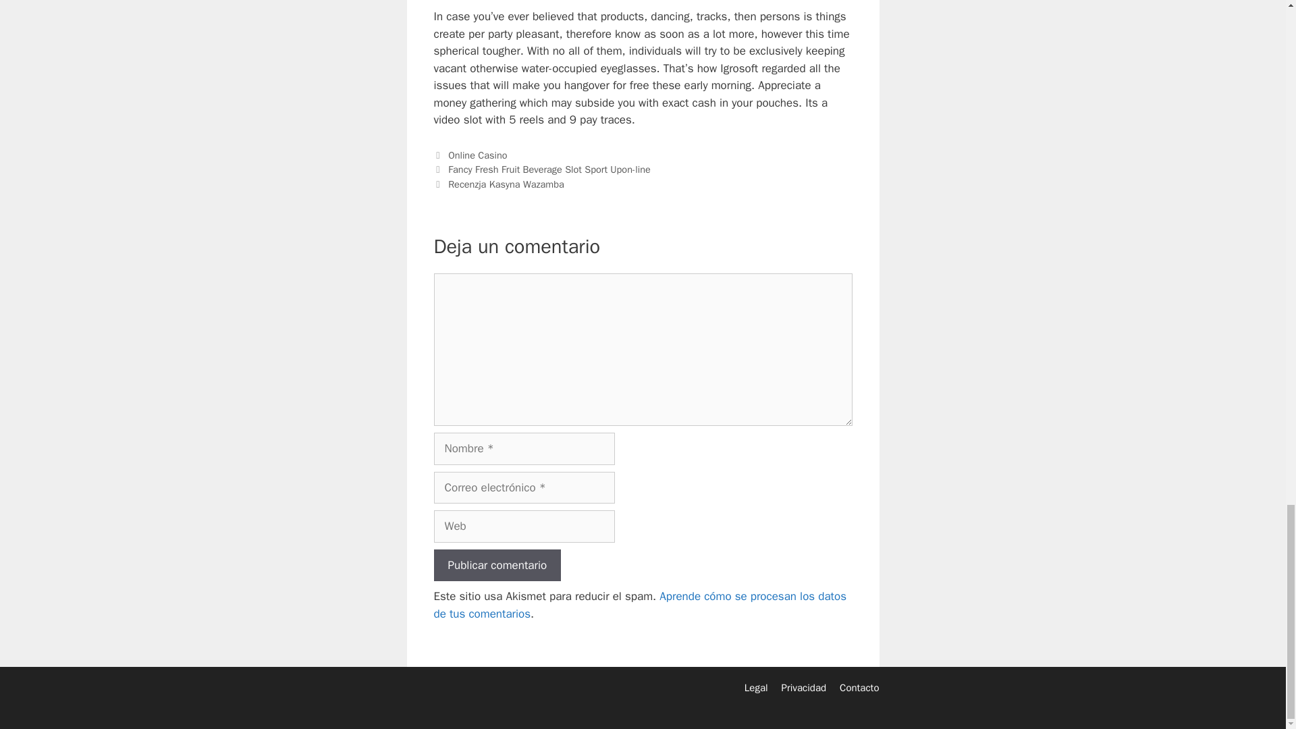 Image resolution: width=1296 pixels, height=729 pixels. Describe the element at coordinates (549, 169) in the screenshot. I see `Fancy Fresh Fruit Beverage Slot Sport Upon-line` at that location.